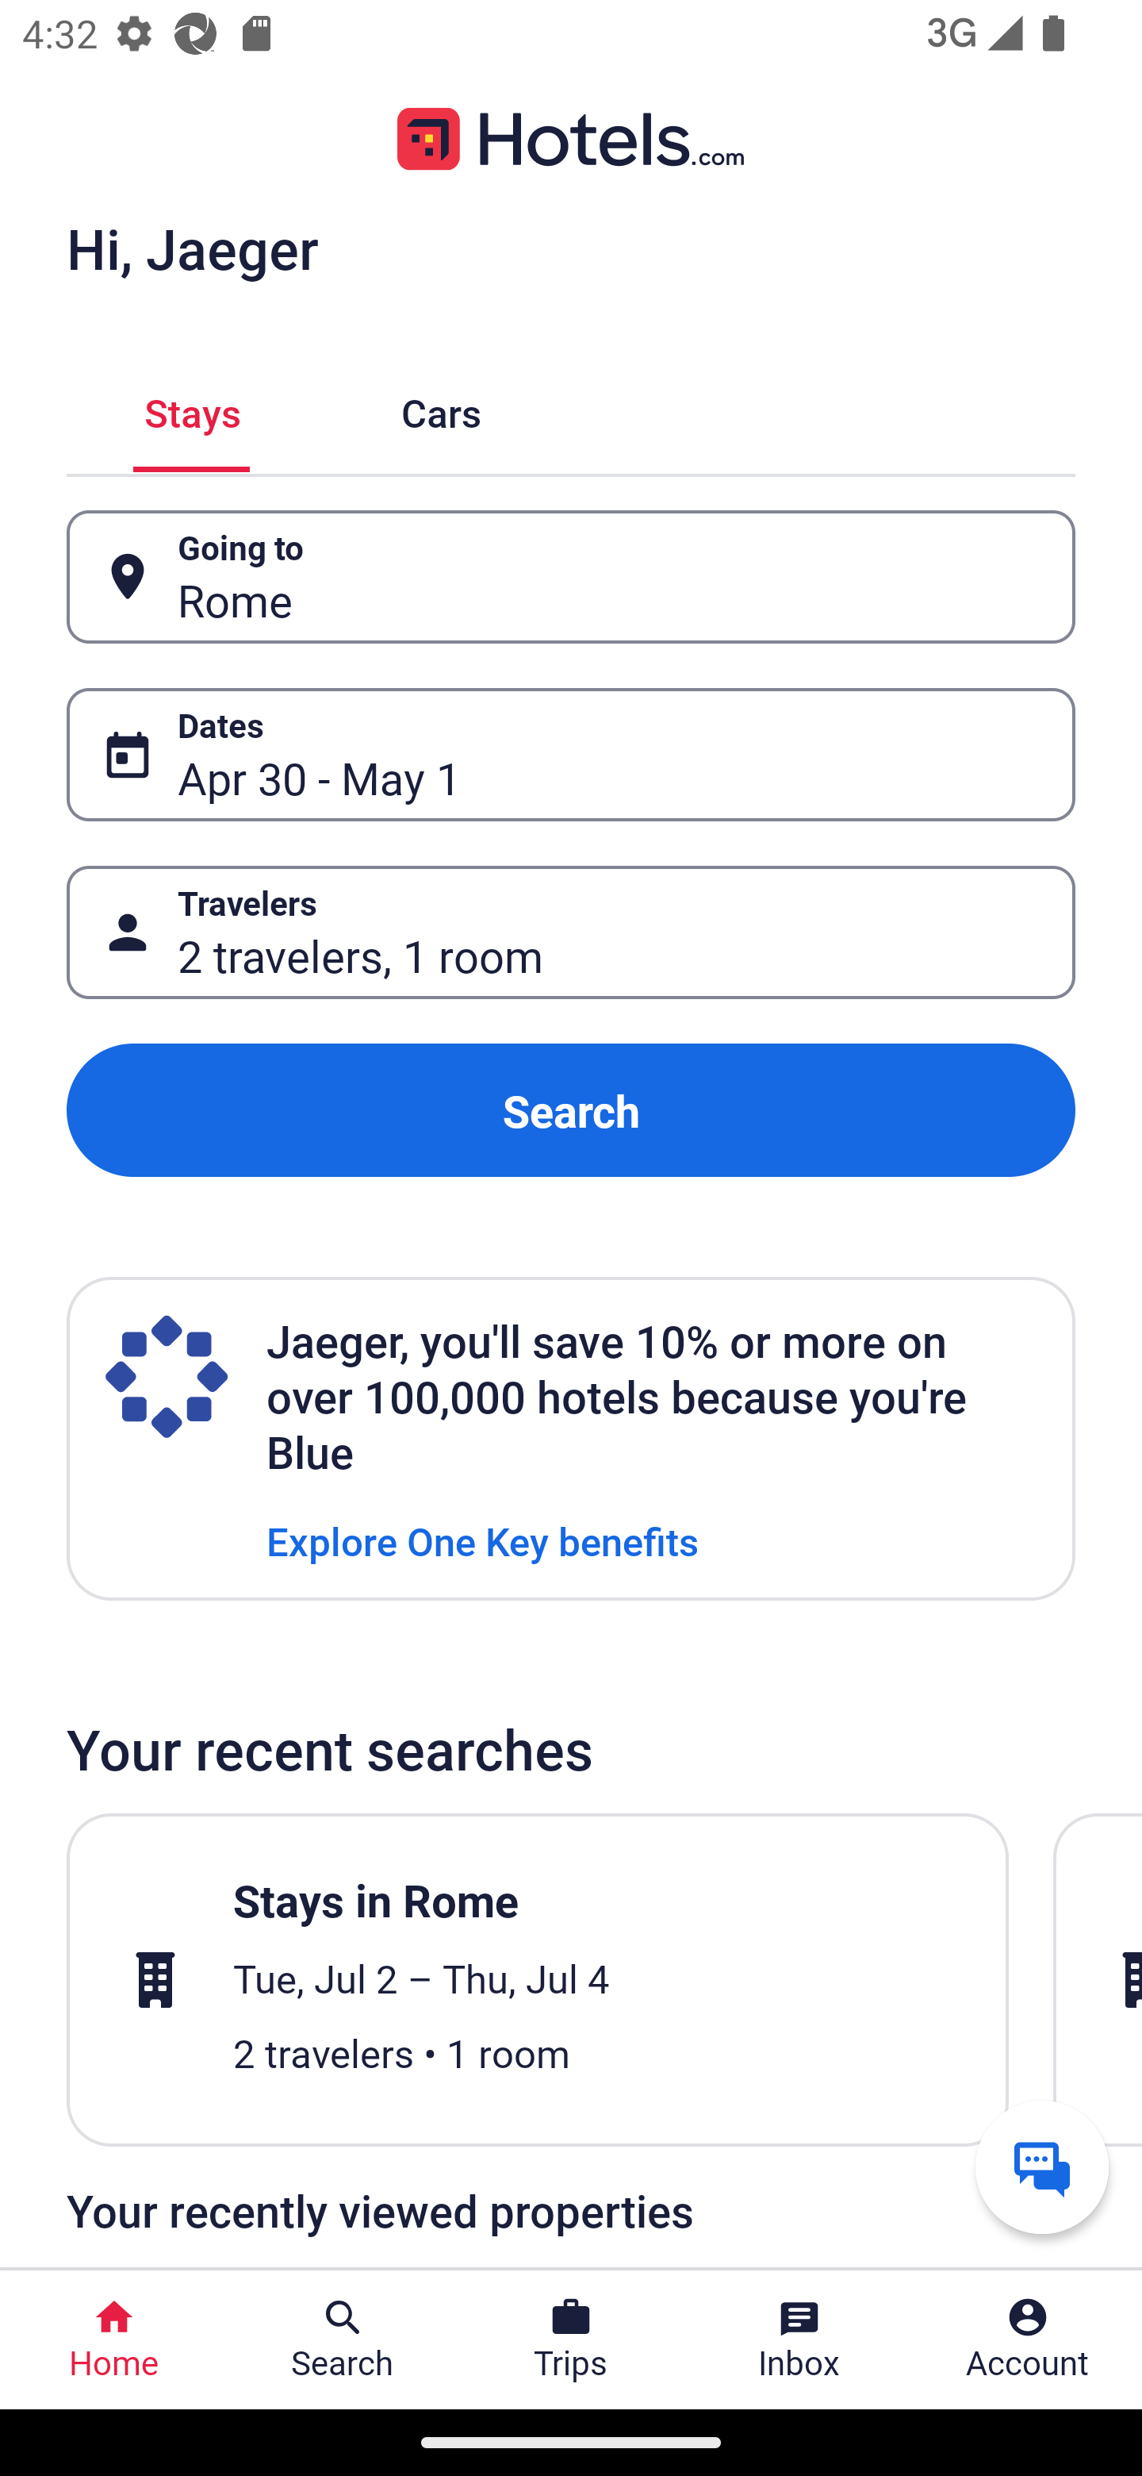 This screenshot has width=1142, height=2476. Describe the element at coordinates (343, 2340) in the screenshot. I see `Search Search Button` at that location.